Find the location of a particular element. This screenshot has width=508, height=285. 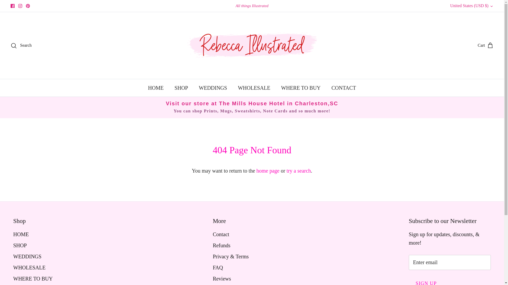

Instagram is located at coordinates (20, 6).